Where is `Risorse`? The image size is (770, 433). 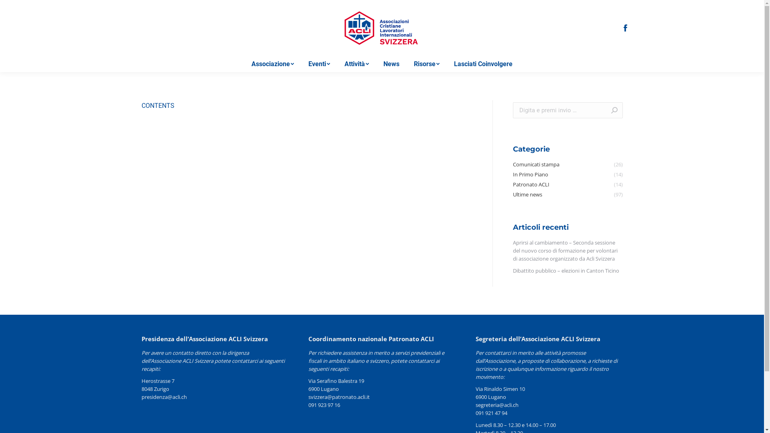
Risorse is located at coordinates (427, 64).